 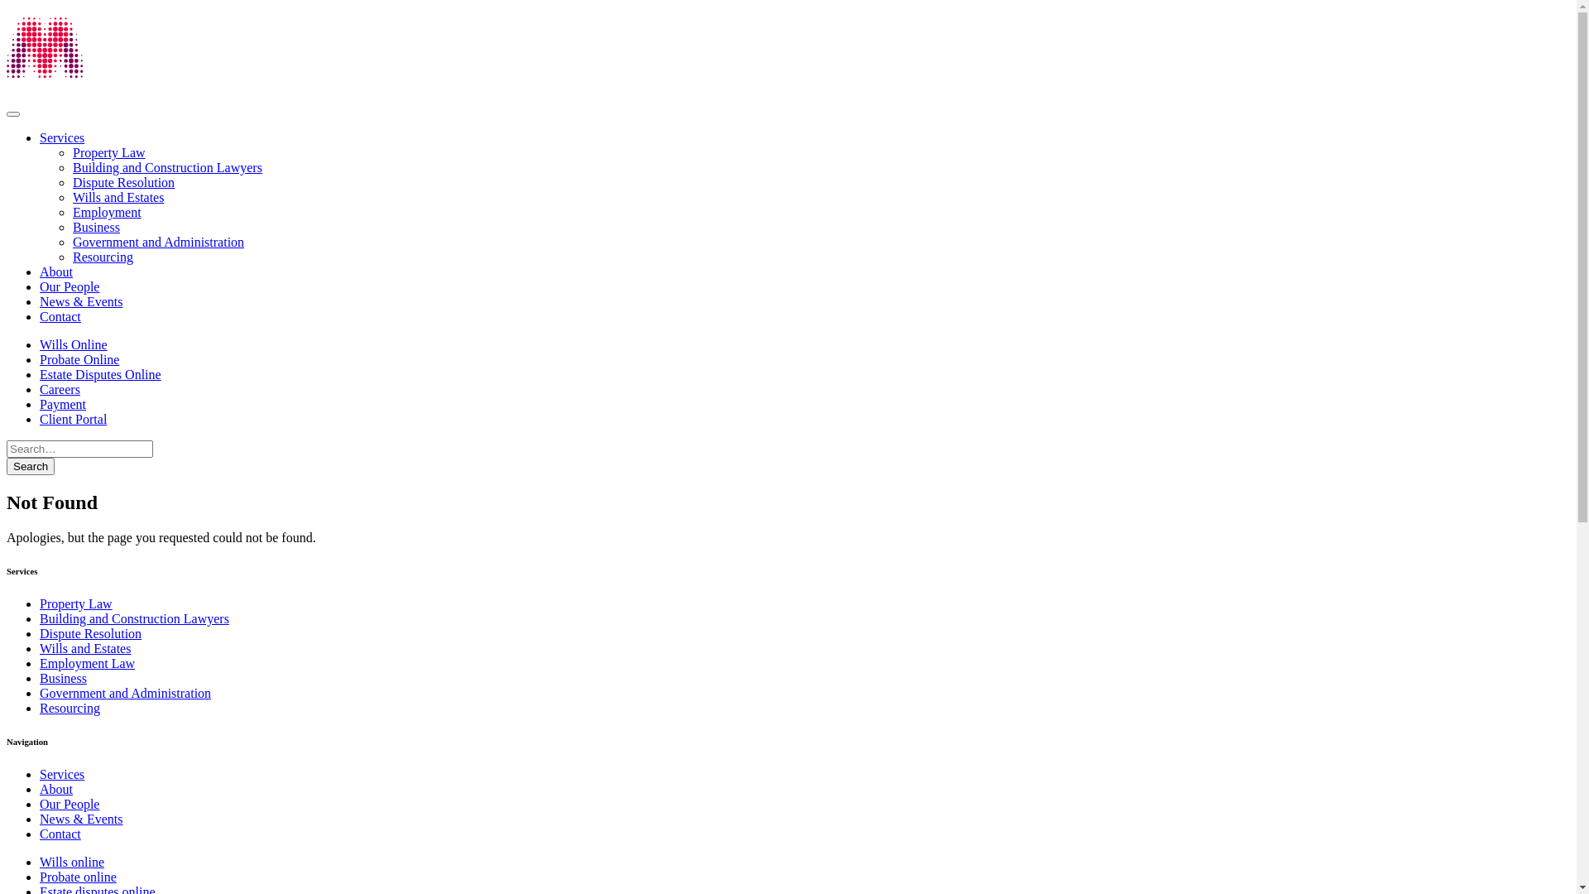 What do you see at coordinates (62, 775) in the screenshot?
I see `Services` at bounding box center [62, 775].